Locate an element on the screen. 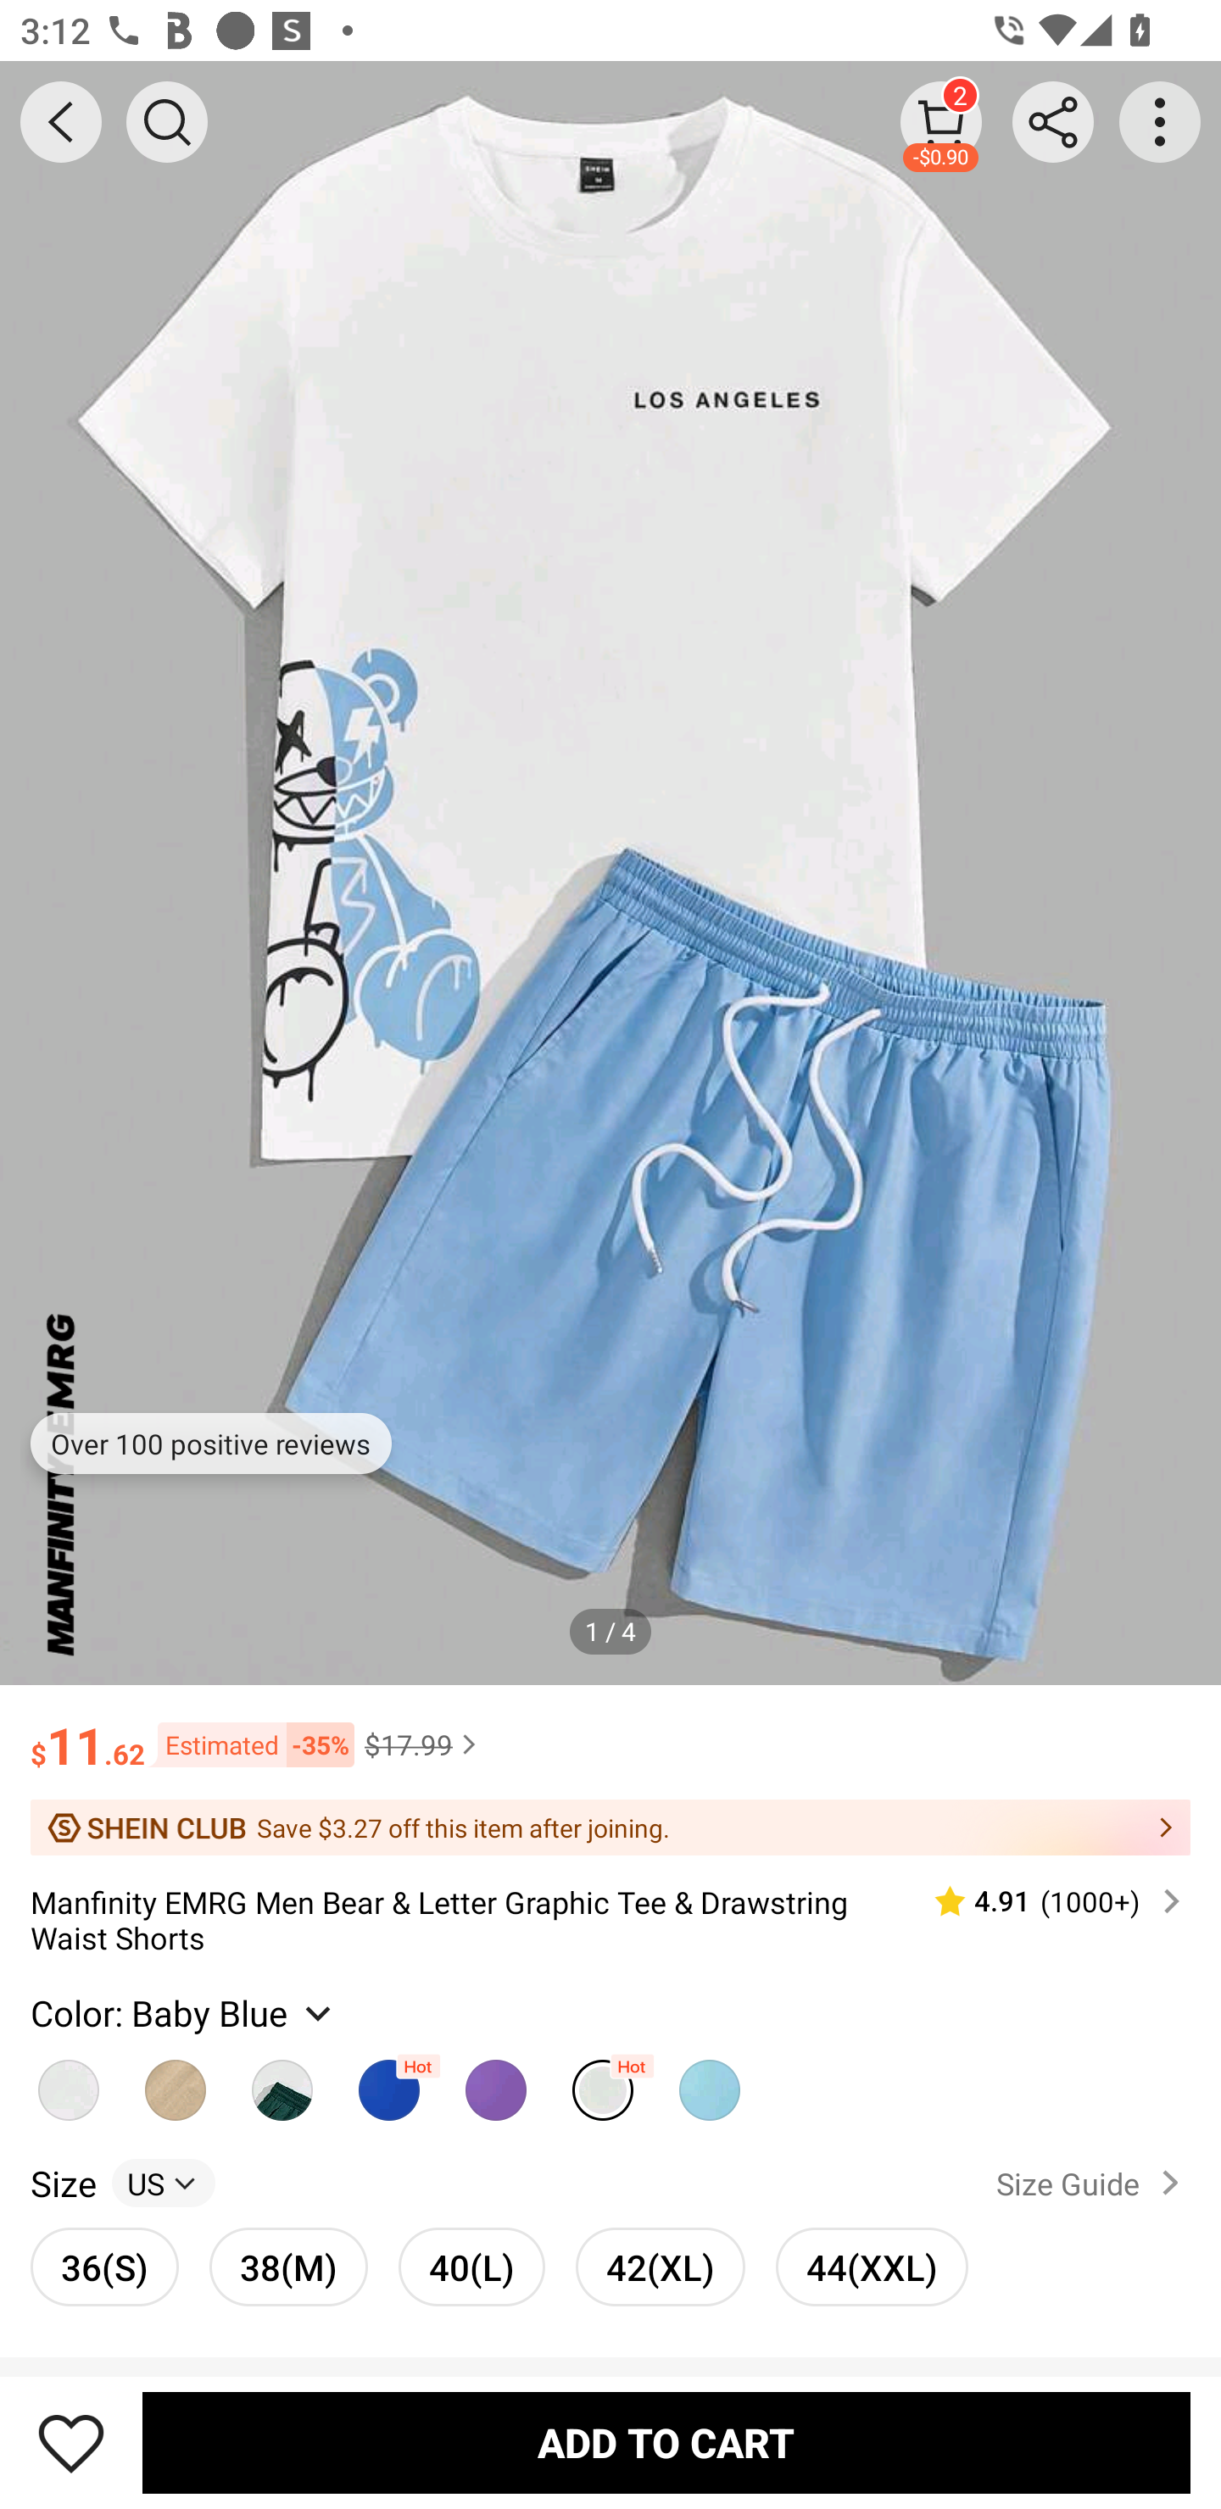  44(XXL) 44(XXL)unselected option is located at coordinates (872, 2267).